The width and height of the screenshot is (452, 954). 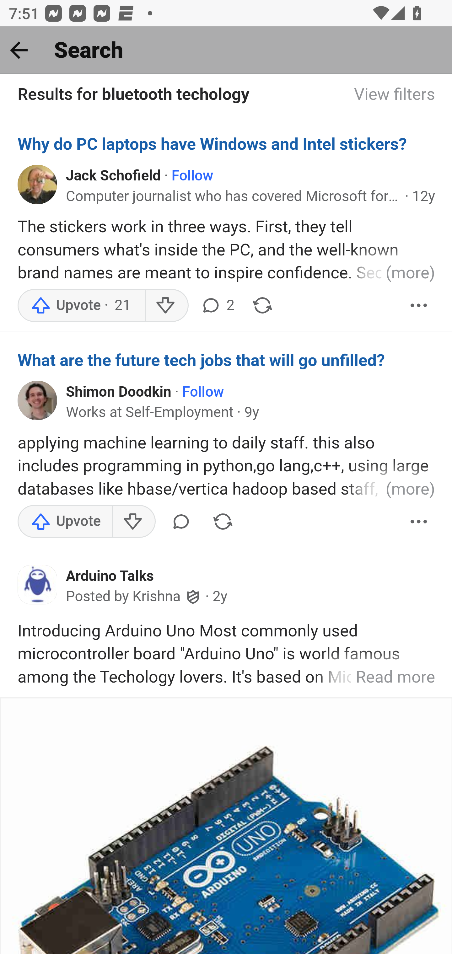 What do you see at coordinates (419, 305) in the screenshot?
I see `More` at bounding box center [419, 305].